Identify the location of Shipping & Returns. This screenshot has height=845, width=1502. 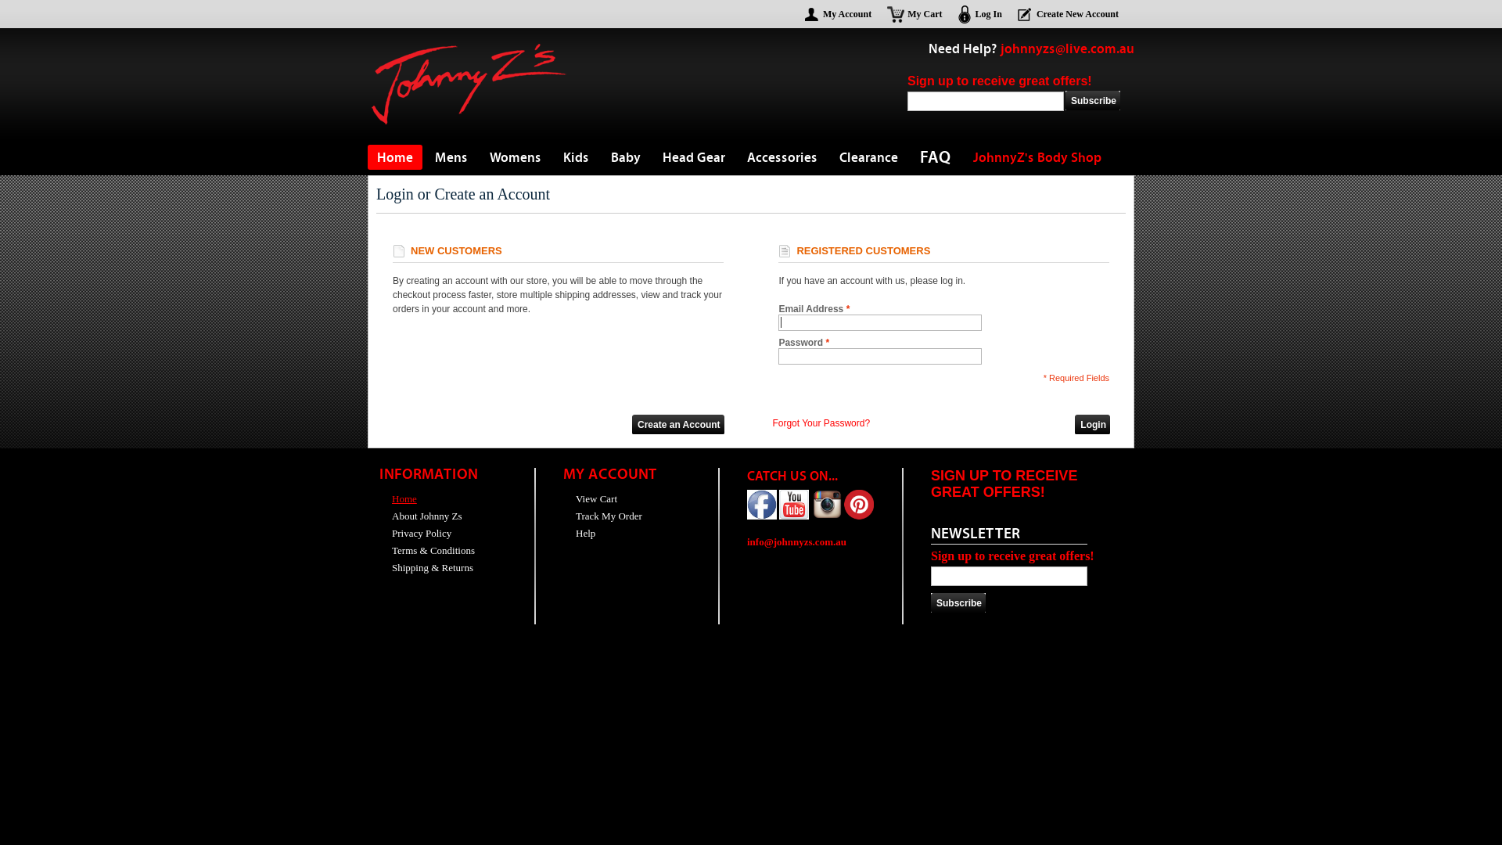
(426, 568).